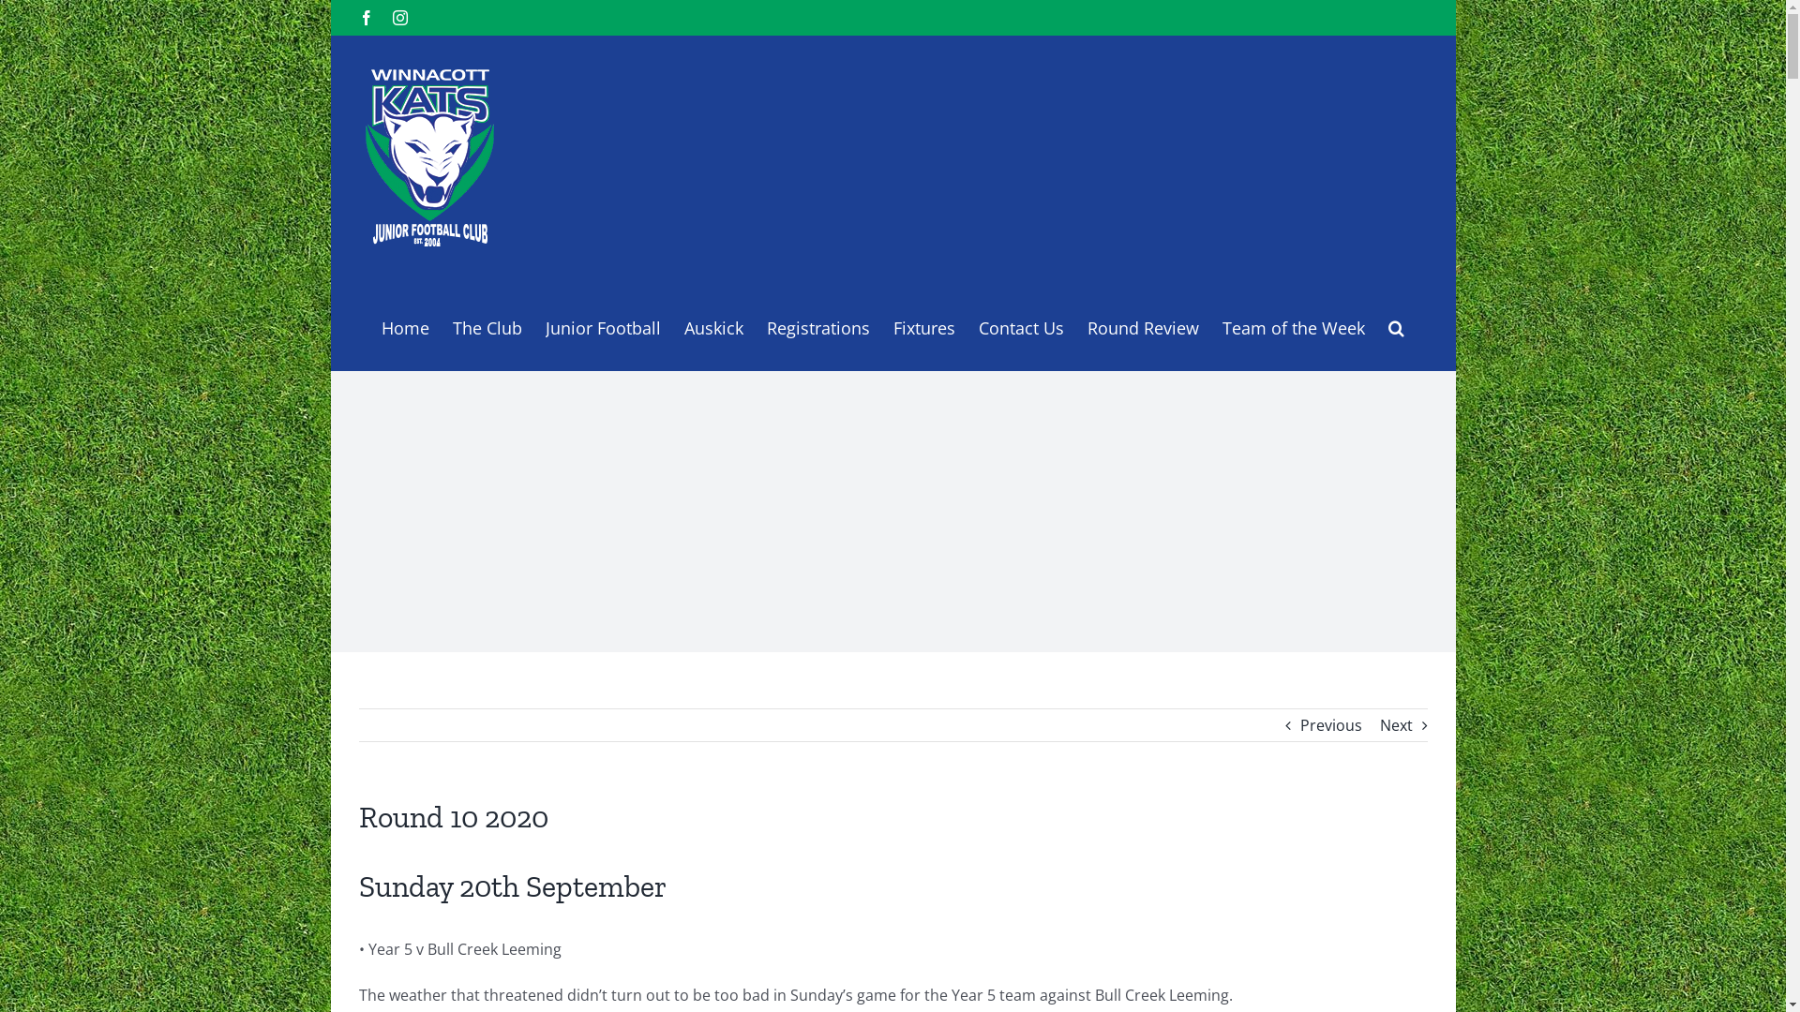 The height and width of the screenshot is (1012, 1800). What do you see at coordinates (1395, 326) in the screenshot?
I see `Search` at bounding box center [1395, 326].